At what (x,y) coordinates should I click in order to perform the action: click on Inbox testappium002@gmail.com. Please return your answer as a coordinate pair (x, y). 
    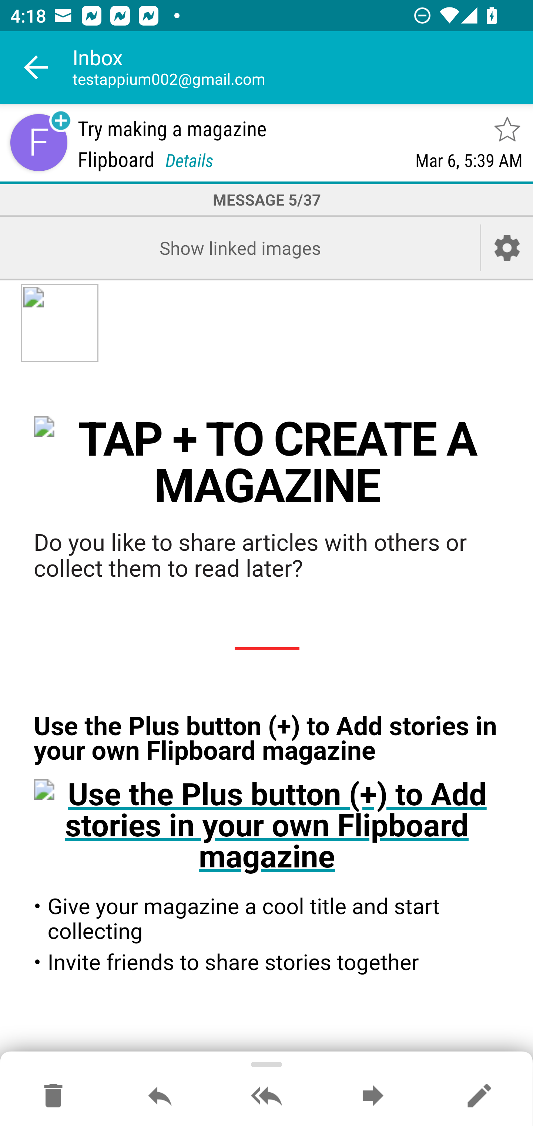
    Looking at the image, I should click on (303, 67).